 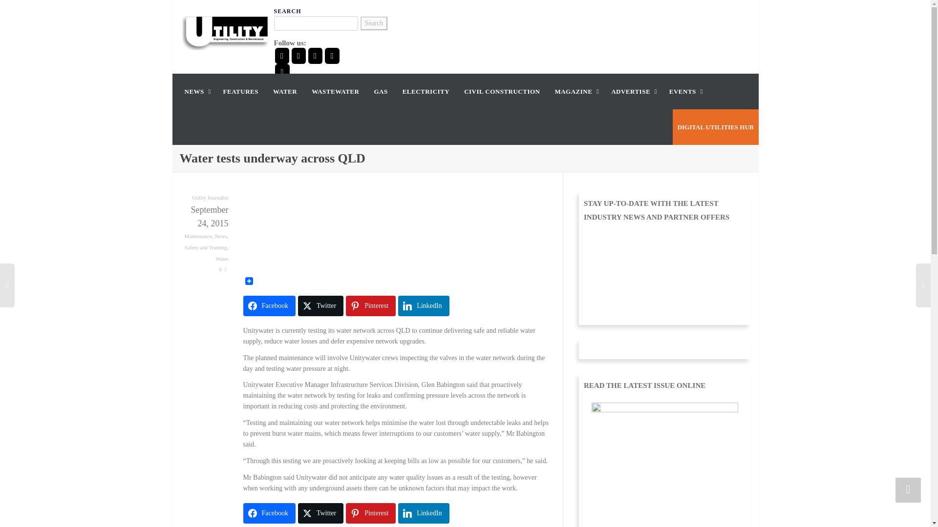 What do you see at coordinates (426, 91) in the screenshot?
I see `ELECTRICITY` at bounding box center [426, 91].